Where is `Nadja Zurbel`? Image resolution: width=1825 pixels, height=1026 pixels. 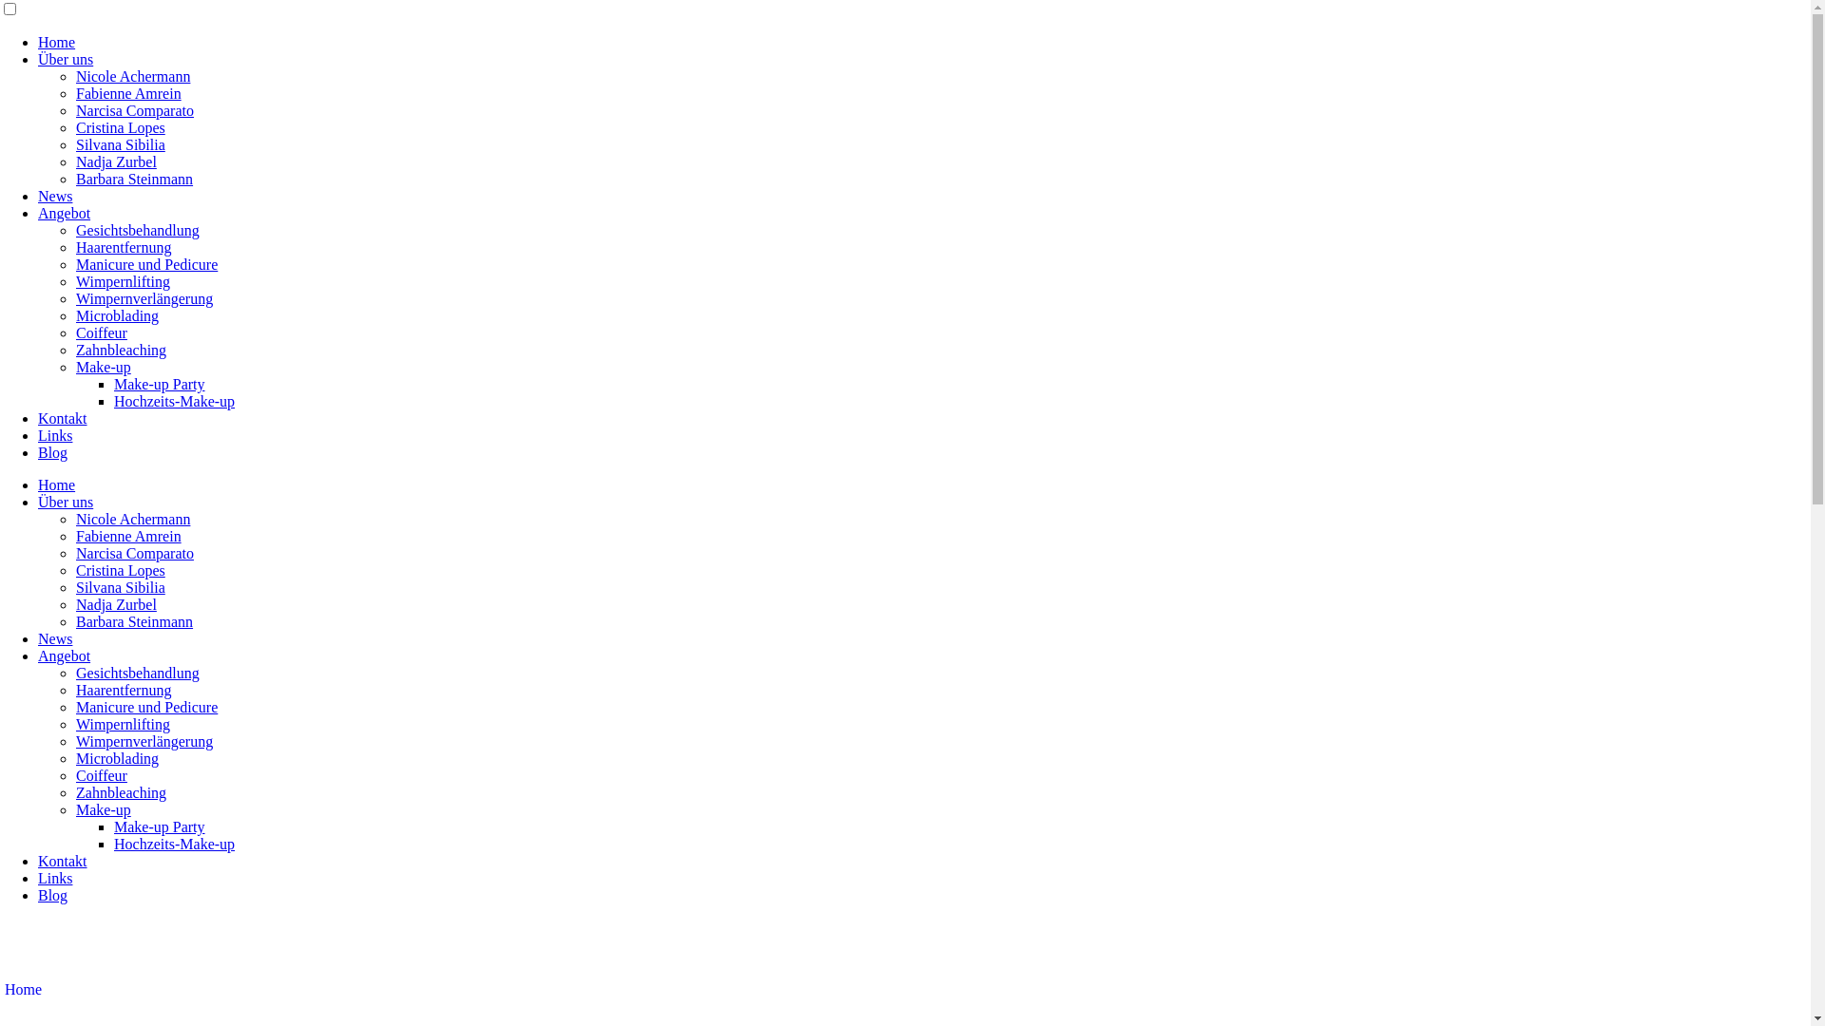
Nadja Zurbel is located at coordinates (116, 161).